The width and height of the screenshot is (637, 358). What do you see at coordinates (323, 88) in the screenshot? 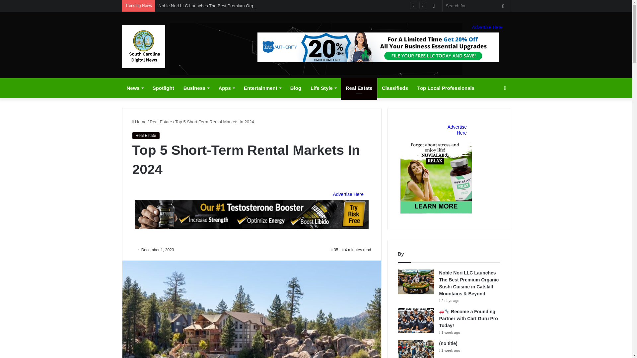
I see `Life Style` at bounding box center [323, 88].